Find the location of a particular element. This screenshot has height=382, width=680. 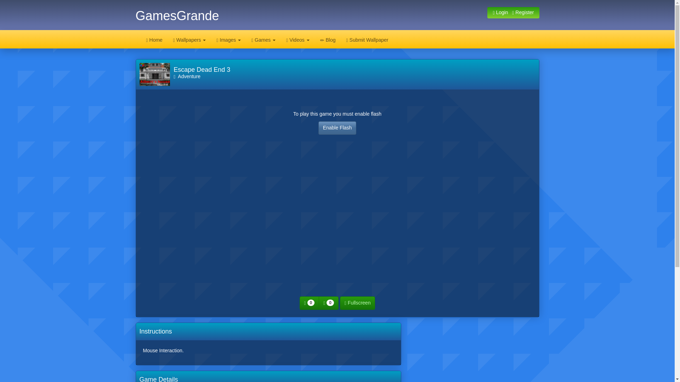

Submit Wallpaper is located at coordinates (367, 39).